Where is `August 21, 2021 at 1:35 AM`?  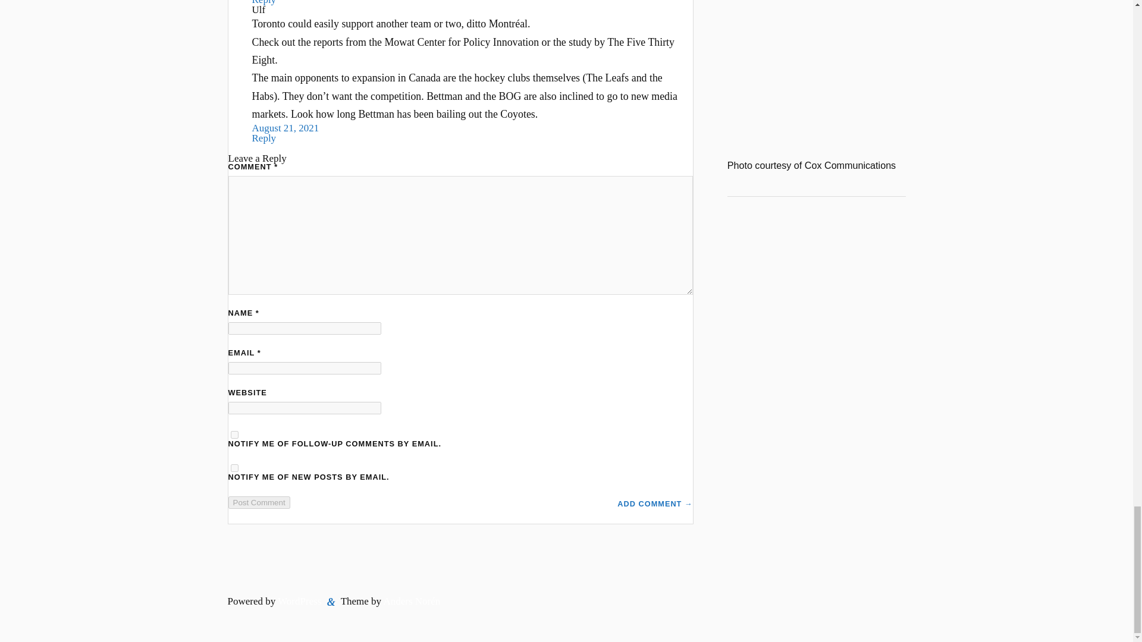
August 21, 2021 at 1:35 AM is located at coordinates (285, 128).